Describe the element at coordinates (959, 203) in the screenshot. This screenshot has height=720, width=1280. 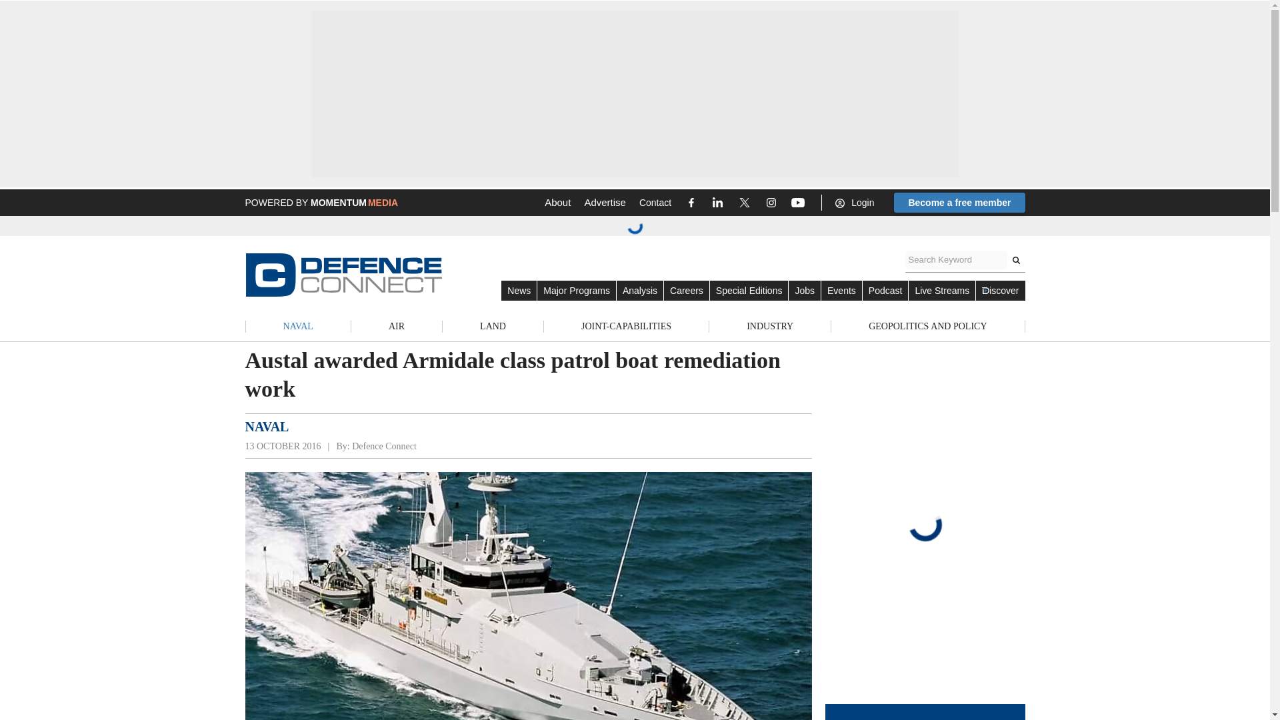
I see `Become a free member` at that location.